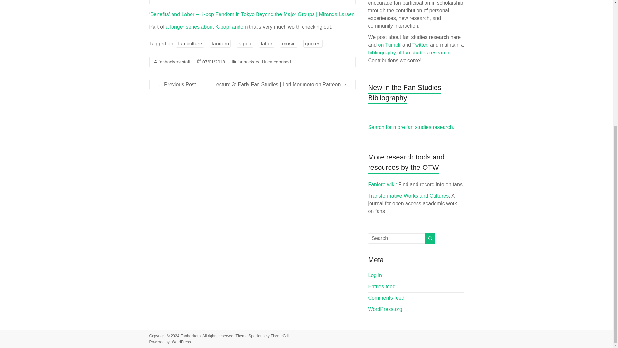 The image size is (618, 348). Describe the element at coordinates (190, 336) in the screenshot. I see `Fanhackers` at that location.